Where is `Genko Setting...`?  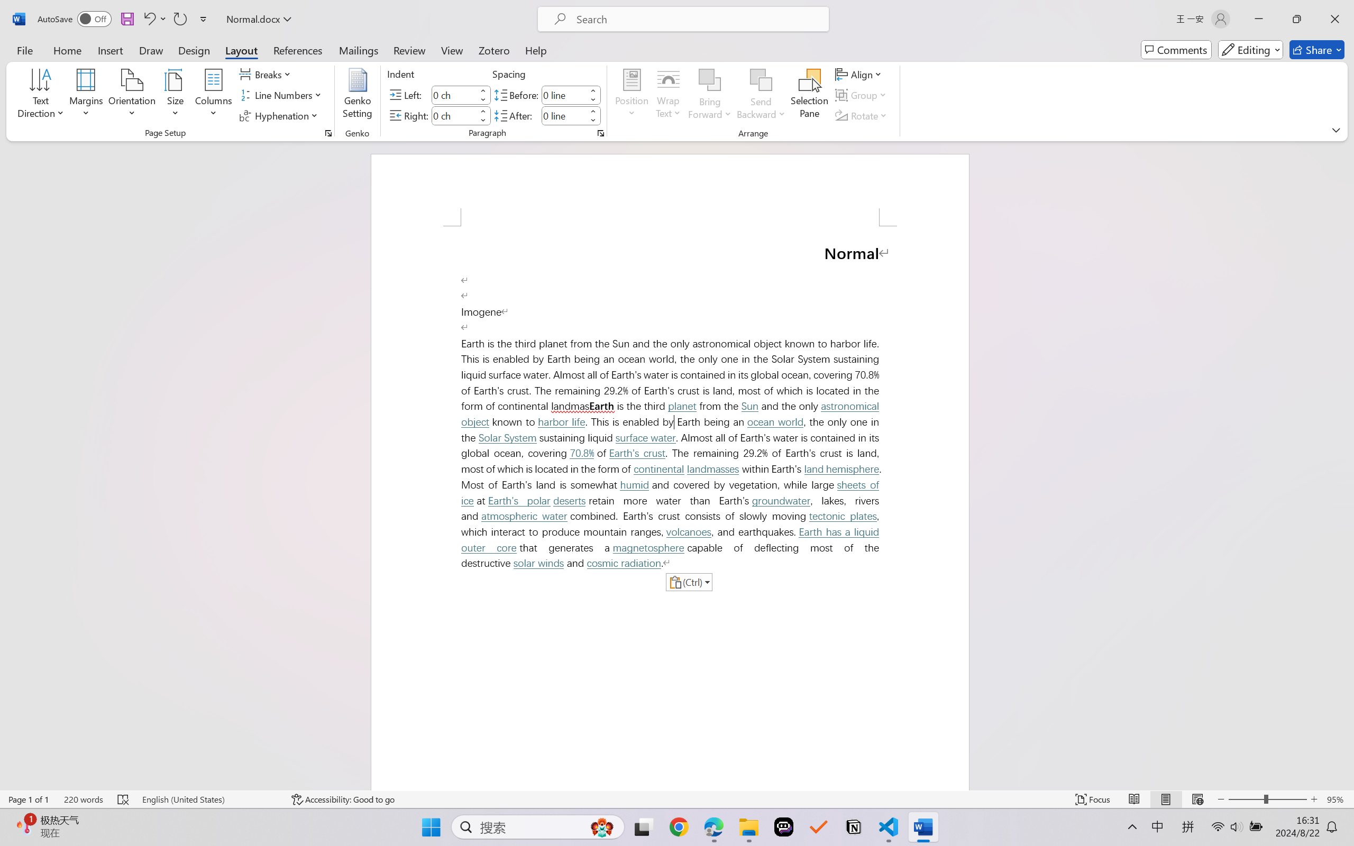 Genko Setting... is located at coordinates (358, 95).